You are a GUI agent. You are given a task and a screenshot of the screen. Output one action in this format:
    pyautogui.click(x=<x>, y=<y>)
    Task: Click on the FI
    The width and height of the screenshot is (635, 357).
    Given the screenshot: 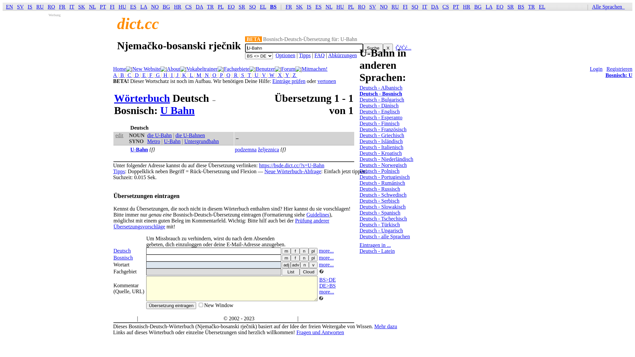 What is the action you would take?
    pyautogui.click(x=112, y=7)
    